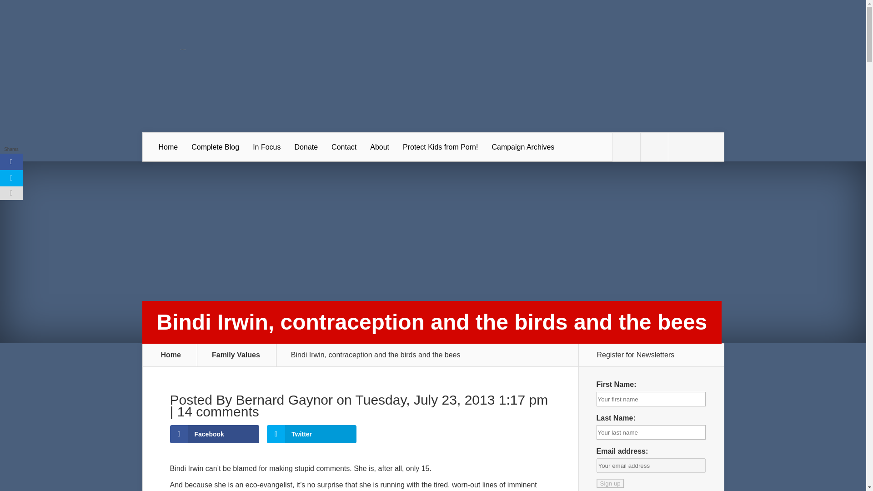 This screenshot has height=491, width=873. What do you see at coordinates (344, 147) in the screenshot?
I see `Contact` at bounding box center [344, 147].